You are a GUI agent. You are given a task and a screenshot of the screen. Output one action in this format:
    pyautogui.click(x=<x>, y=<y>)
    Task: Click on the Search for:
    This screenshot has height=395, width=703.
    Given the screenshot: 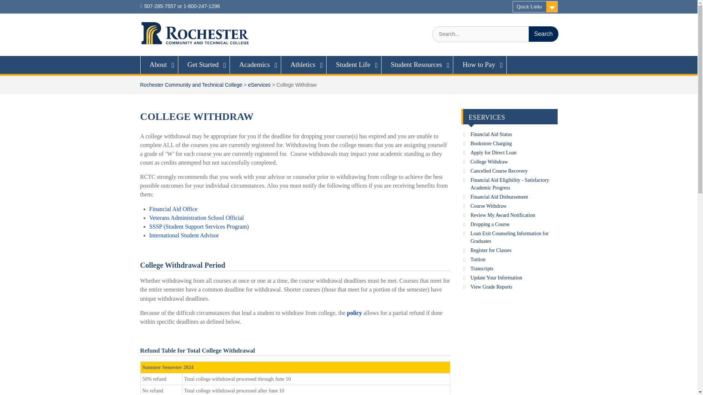 What is the action you would take?
    pyautogui.click(x=495, y=34)
    